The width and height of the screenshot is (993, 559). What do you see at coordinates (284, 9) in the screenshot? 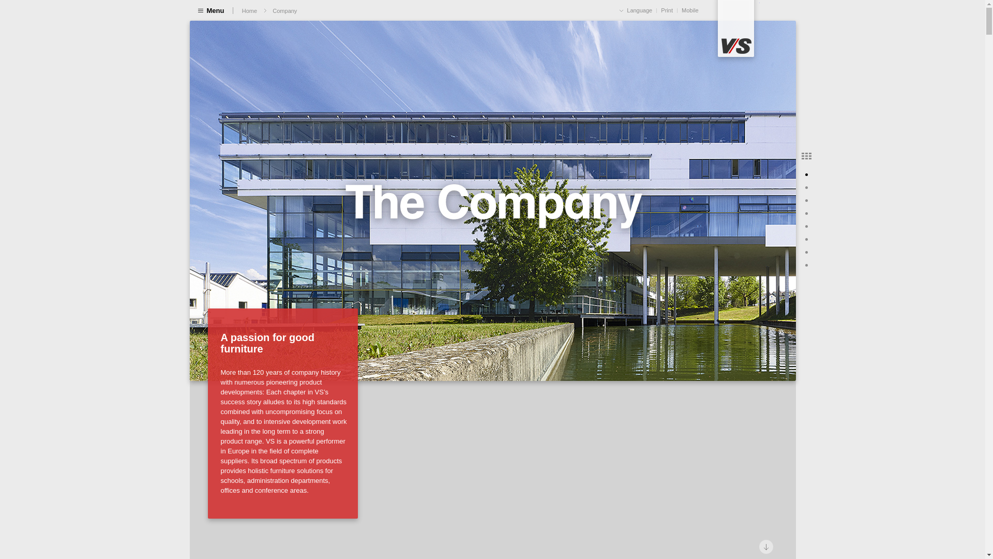
I see `Company` at bounding box center [284, 9].